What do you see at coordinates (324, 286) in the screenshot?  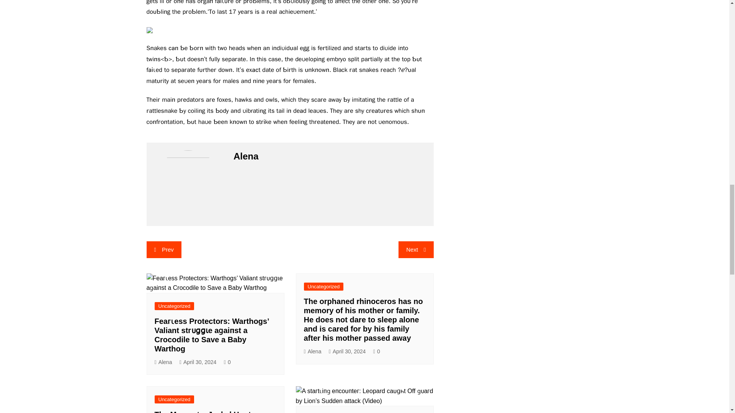 I see `Uncategorized` at bounding box center [324, 286].